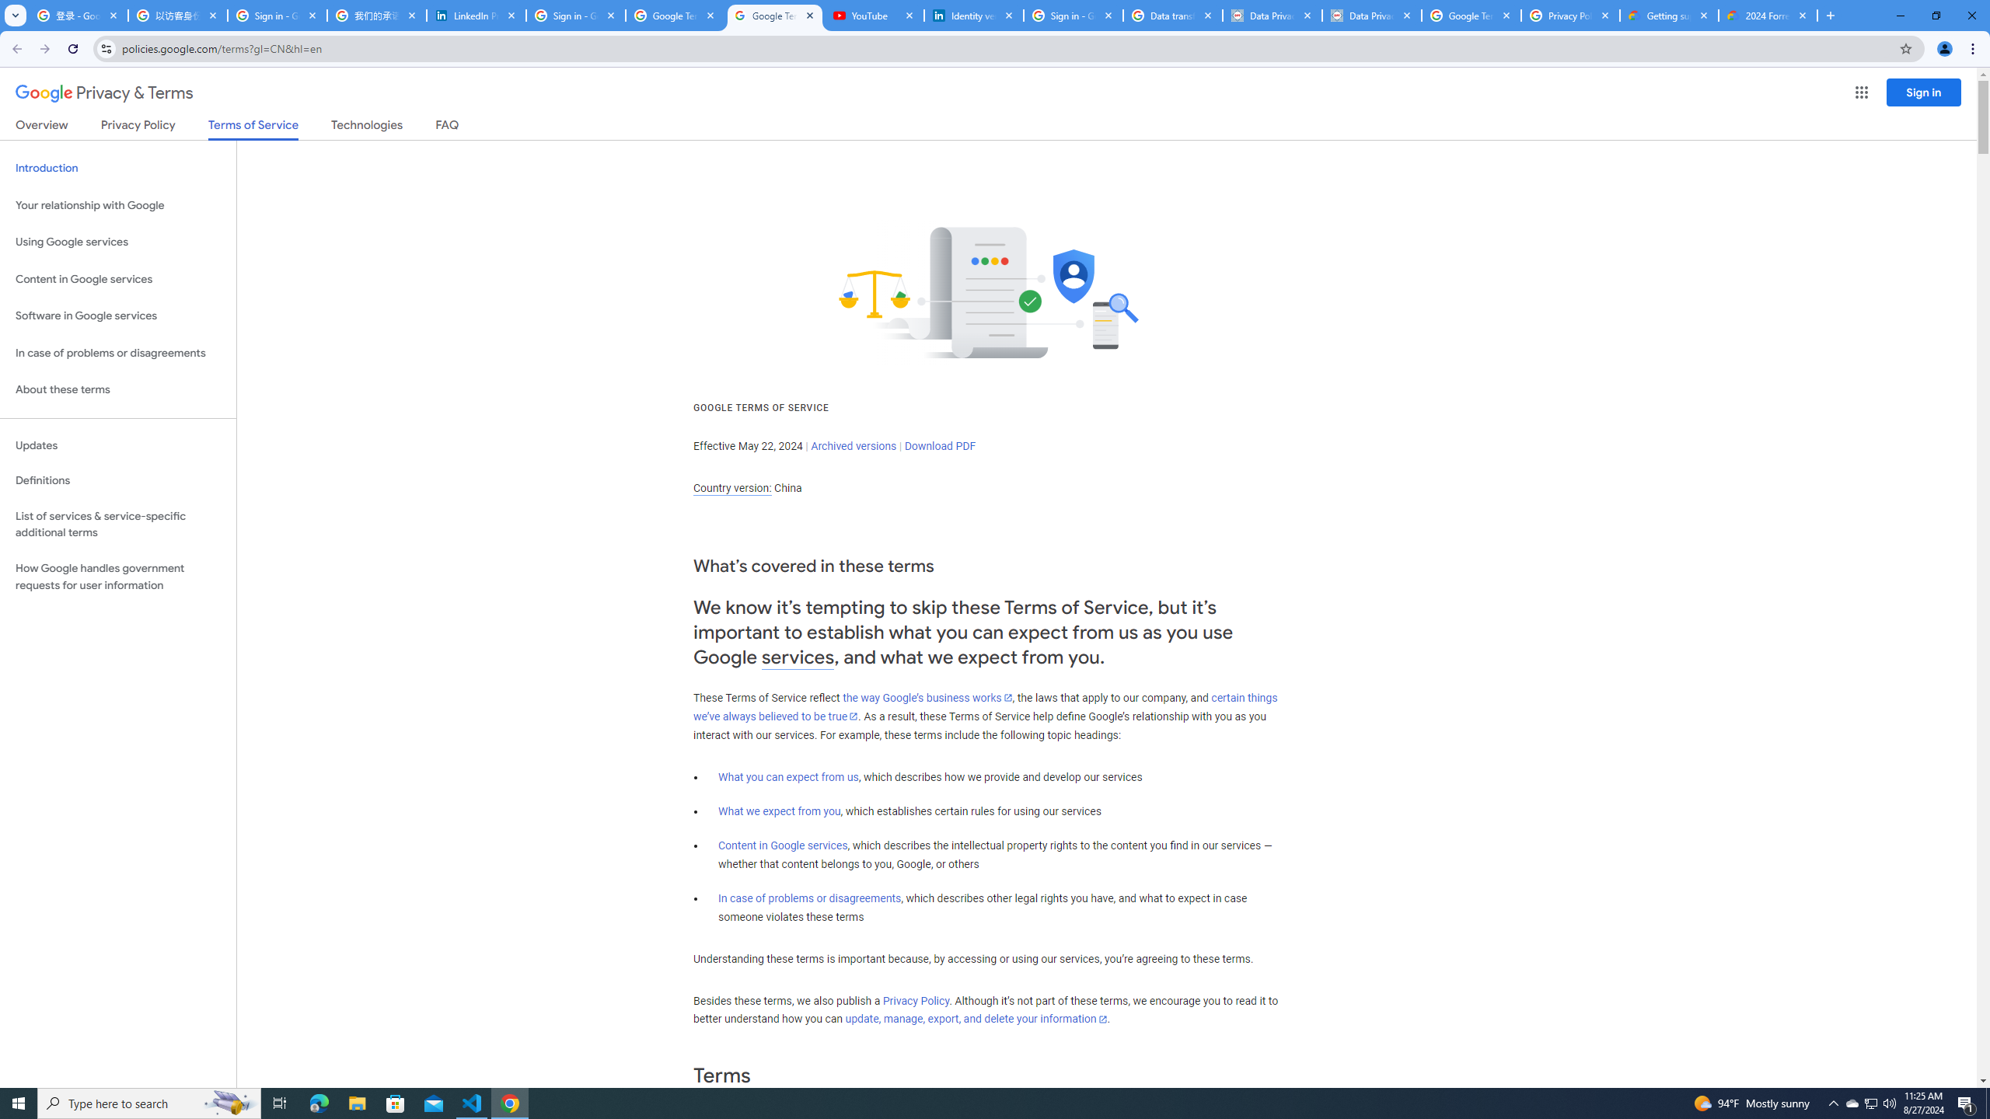 The height and width of the screenshot is (1119, 1990). What do you see at coordinates (1006, 48) in the screenshot?
I see `Address and search bar` at bounding box center [1006, 48].